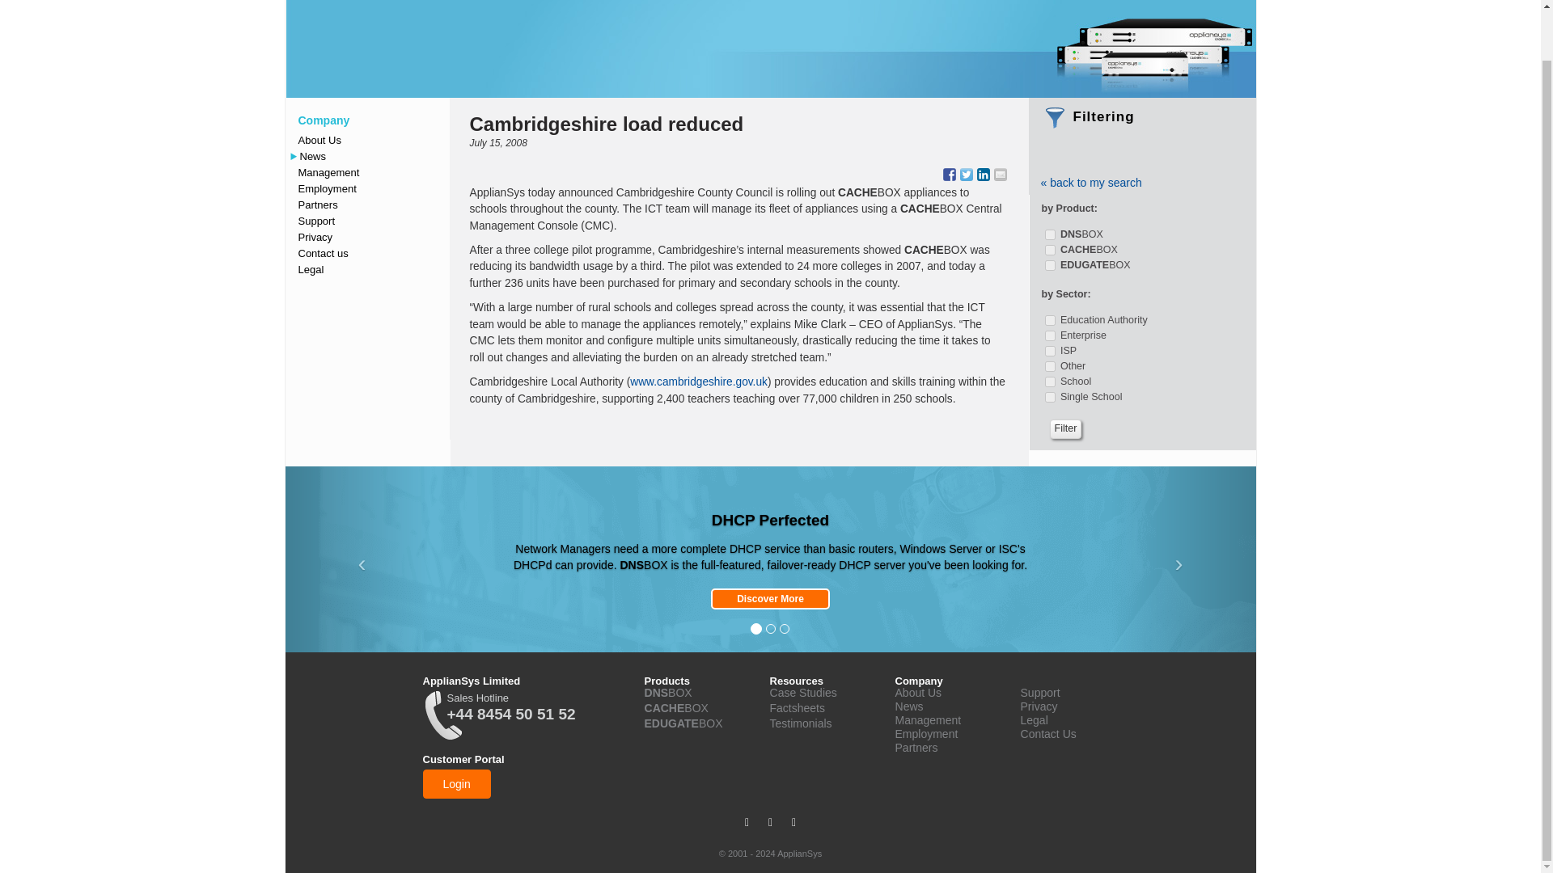  I want to click on isp, so click(1050, 351).